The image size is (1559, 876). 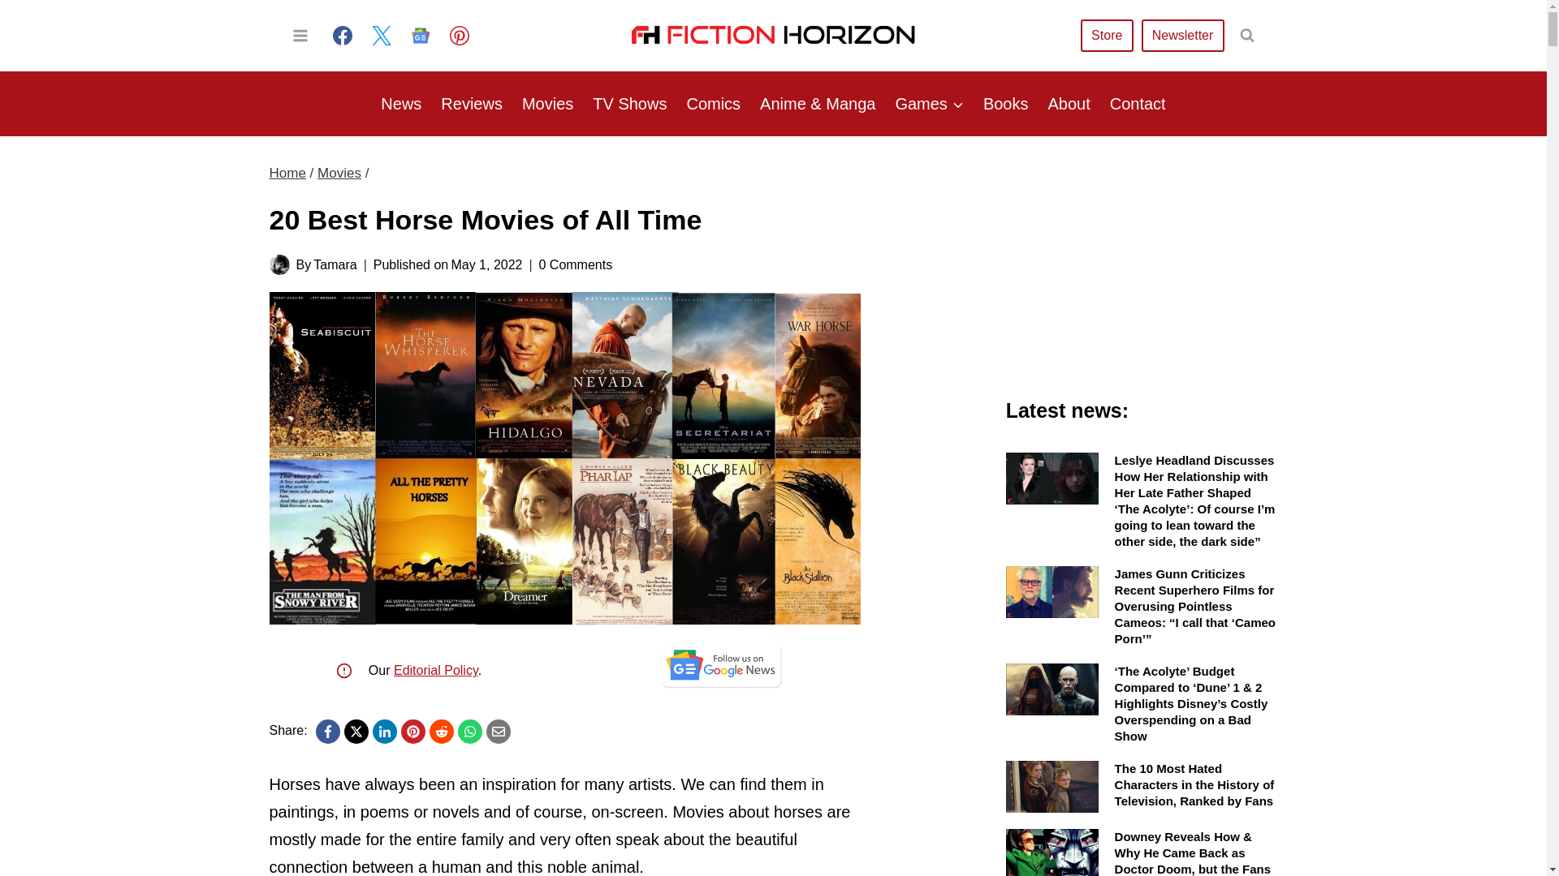 What do you see at coordinates (929, 104) in the screenshot?
I see `Games` at bounding box center [929, 104].